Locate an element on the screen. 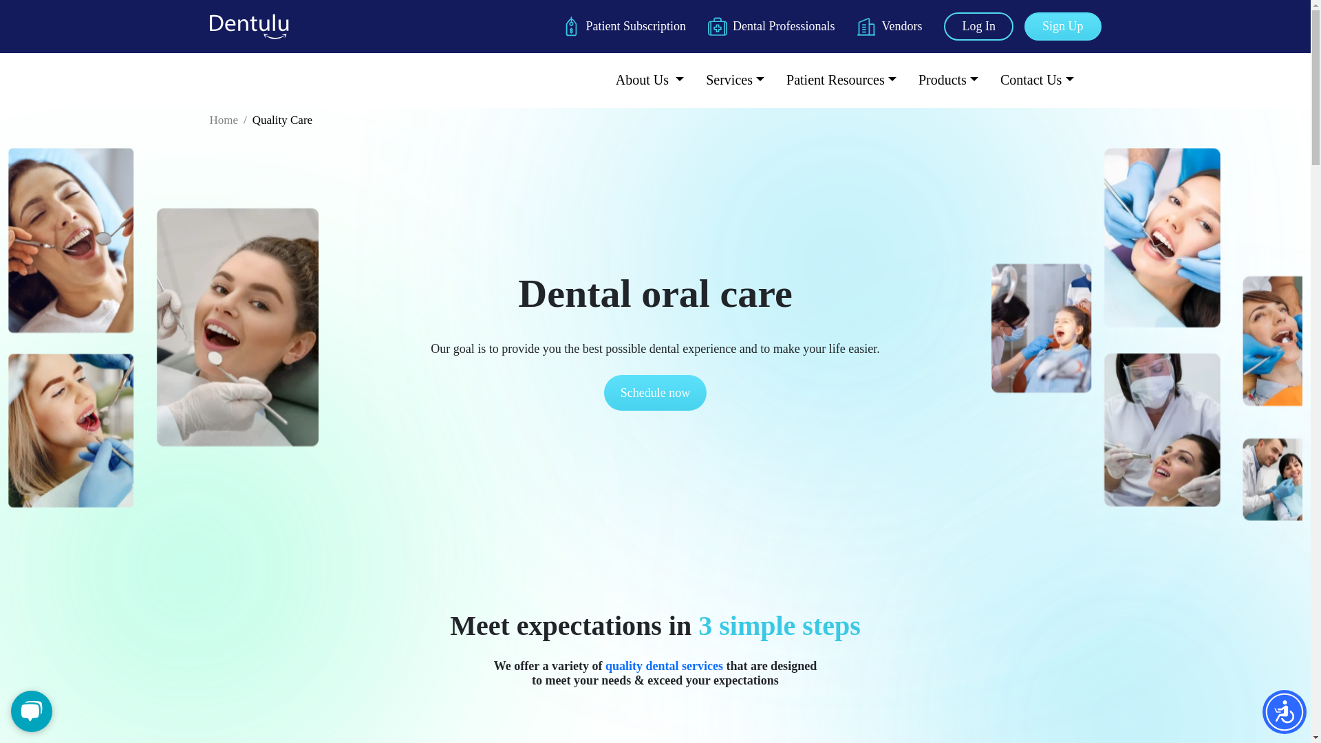 The image size is (1321, 743). Log In is located at coordinates (978, 26).